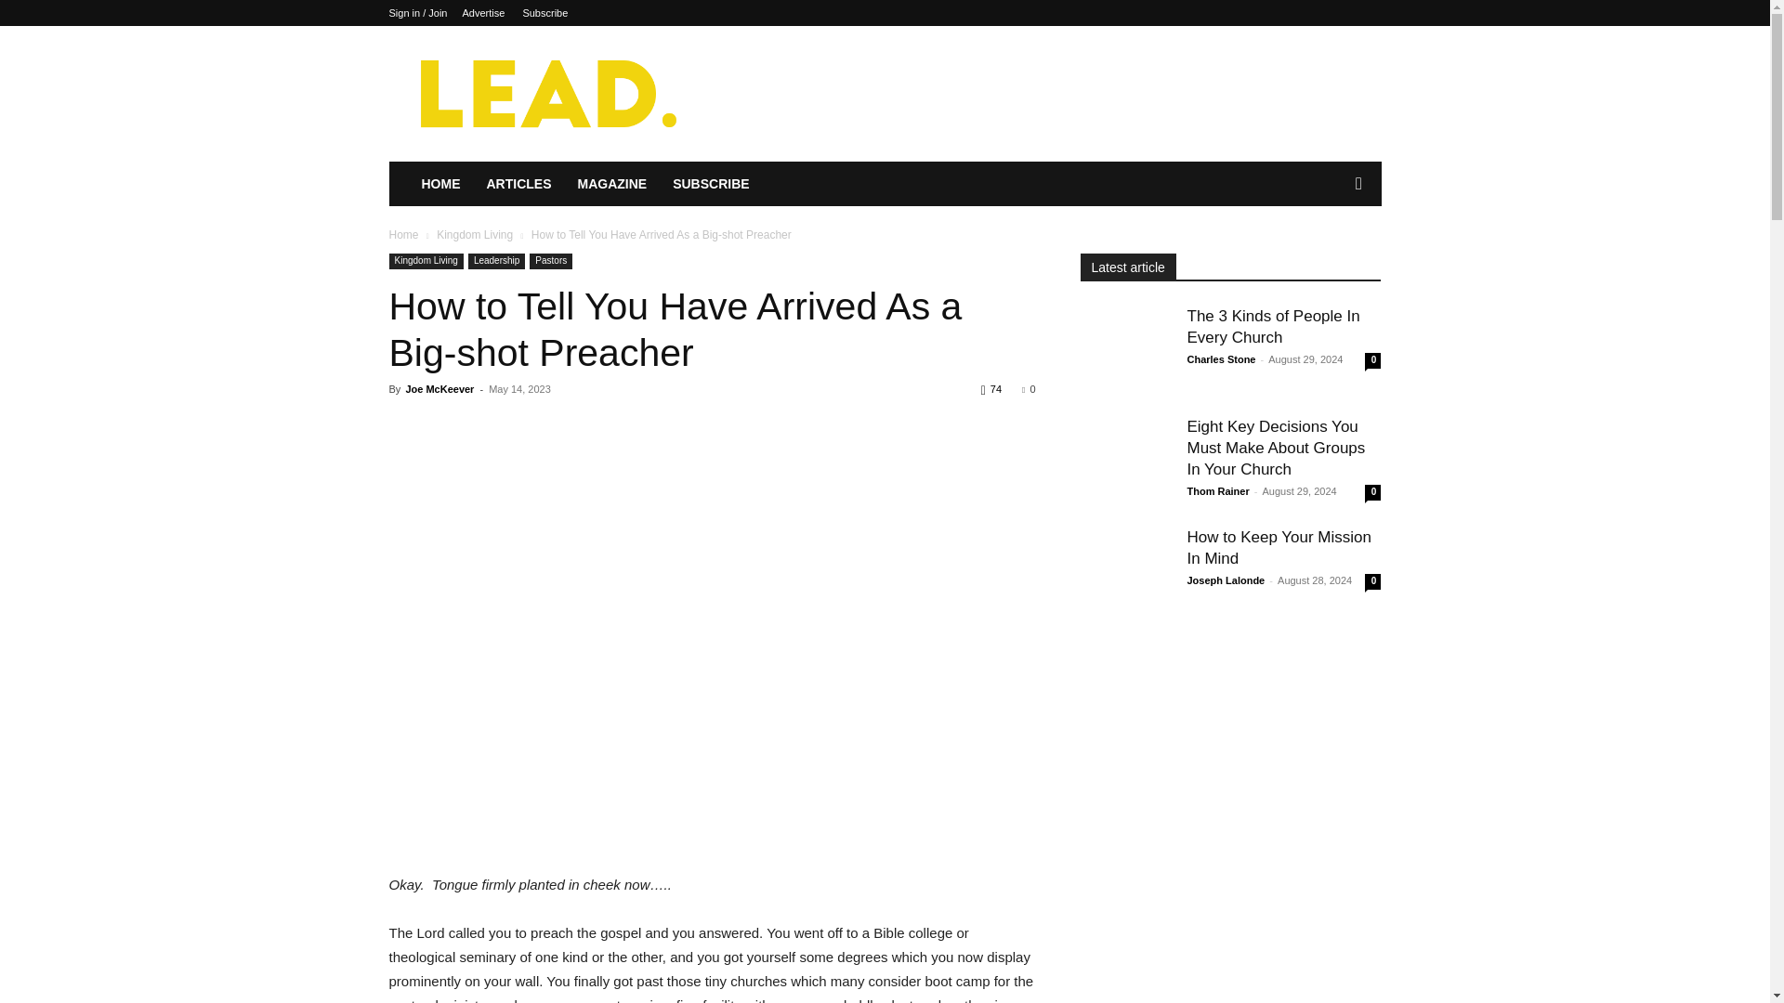  What do you see at coordinates (710, 184) in the screenshot?
I see `SUBSCRIBE` at bounding box center [710, 184].